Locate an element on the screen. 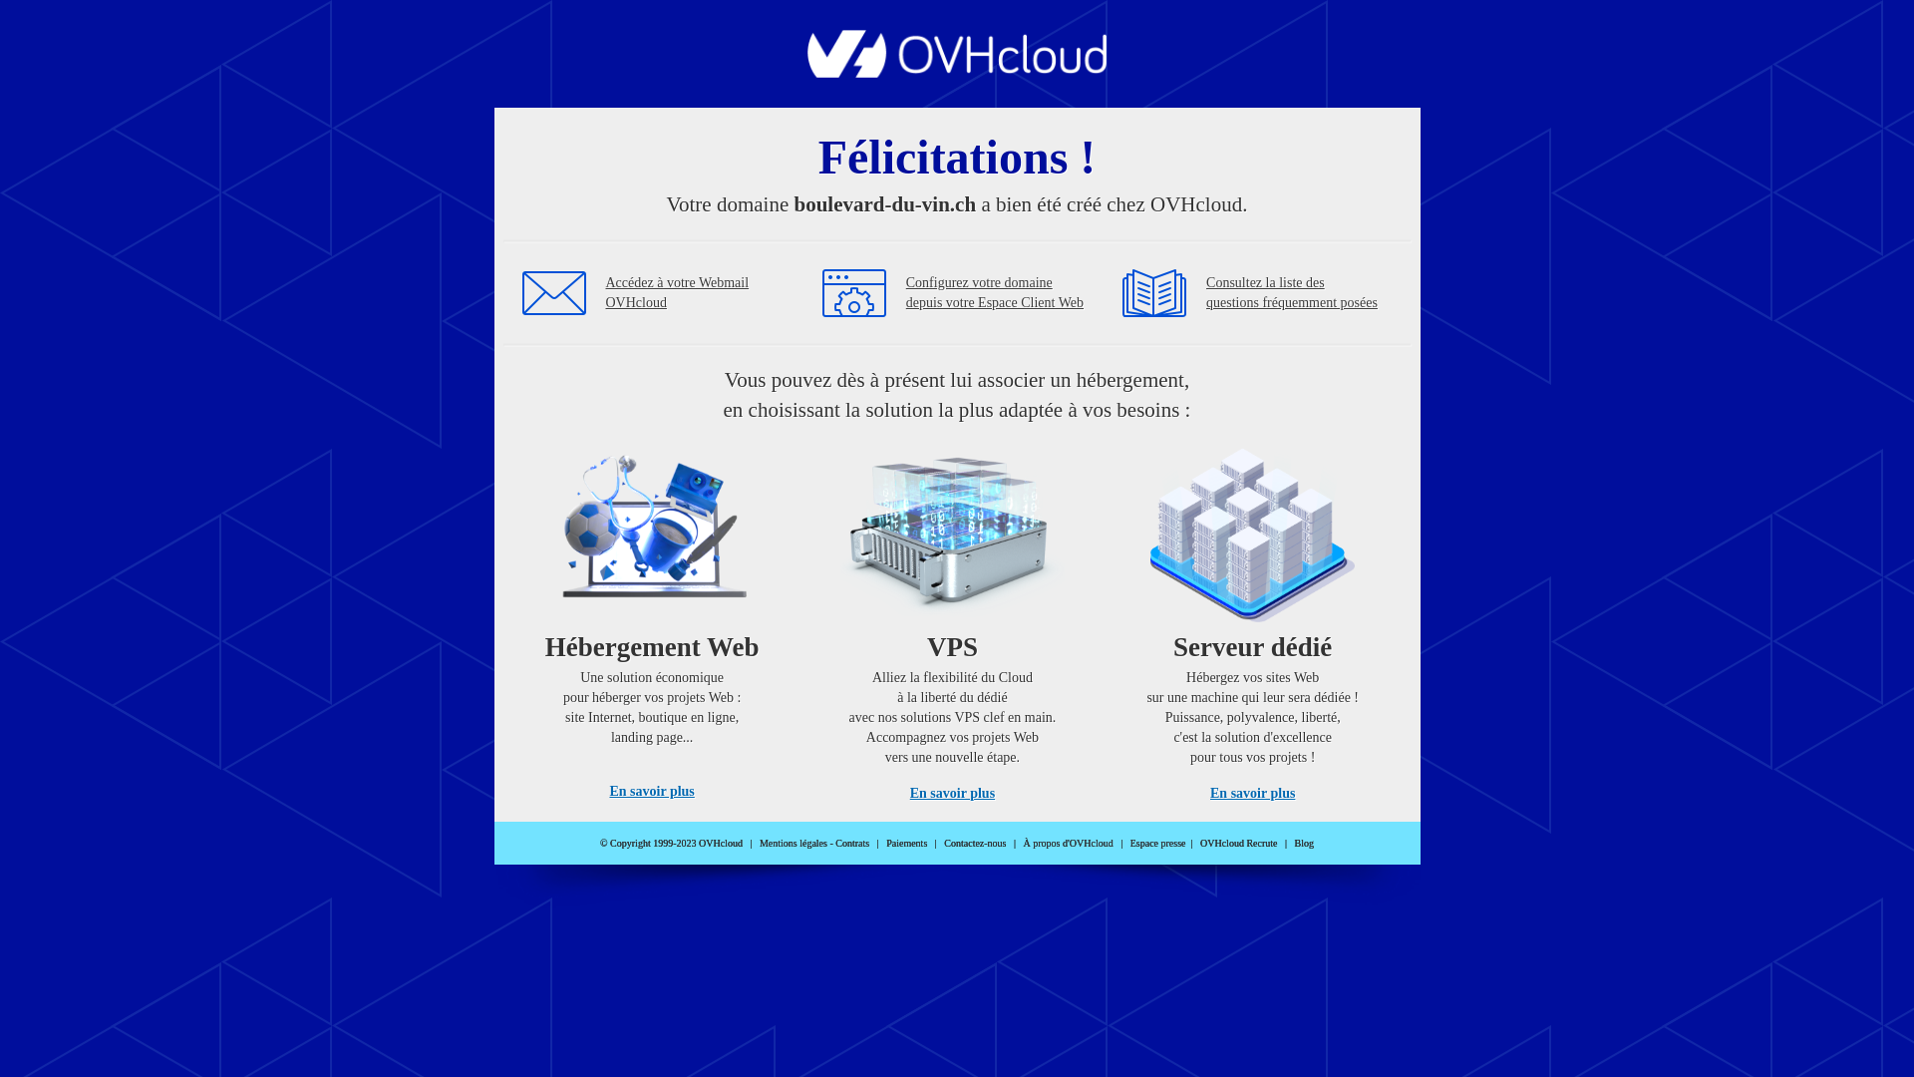 The image size is (1914, 1077). En savoir plus is located at coordinates (1252, 794).